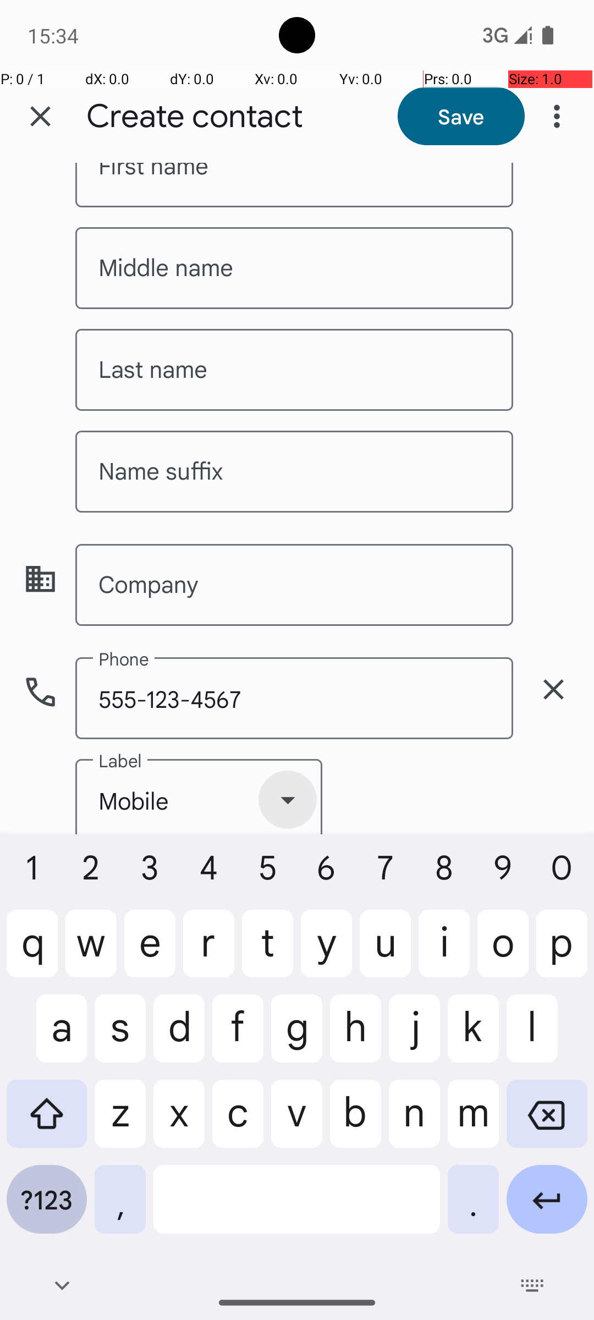 This screenshot has width=594, height=1320. I want to click on t, so click(267, 952).